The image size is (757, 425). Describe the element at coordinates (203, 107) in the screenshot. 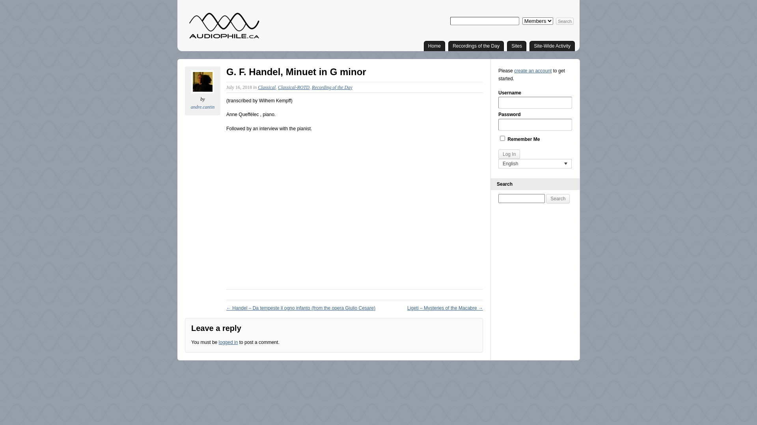

I see `andre.cantin` at that location.